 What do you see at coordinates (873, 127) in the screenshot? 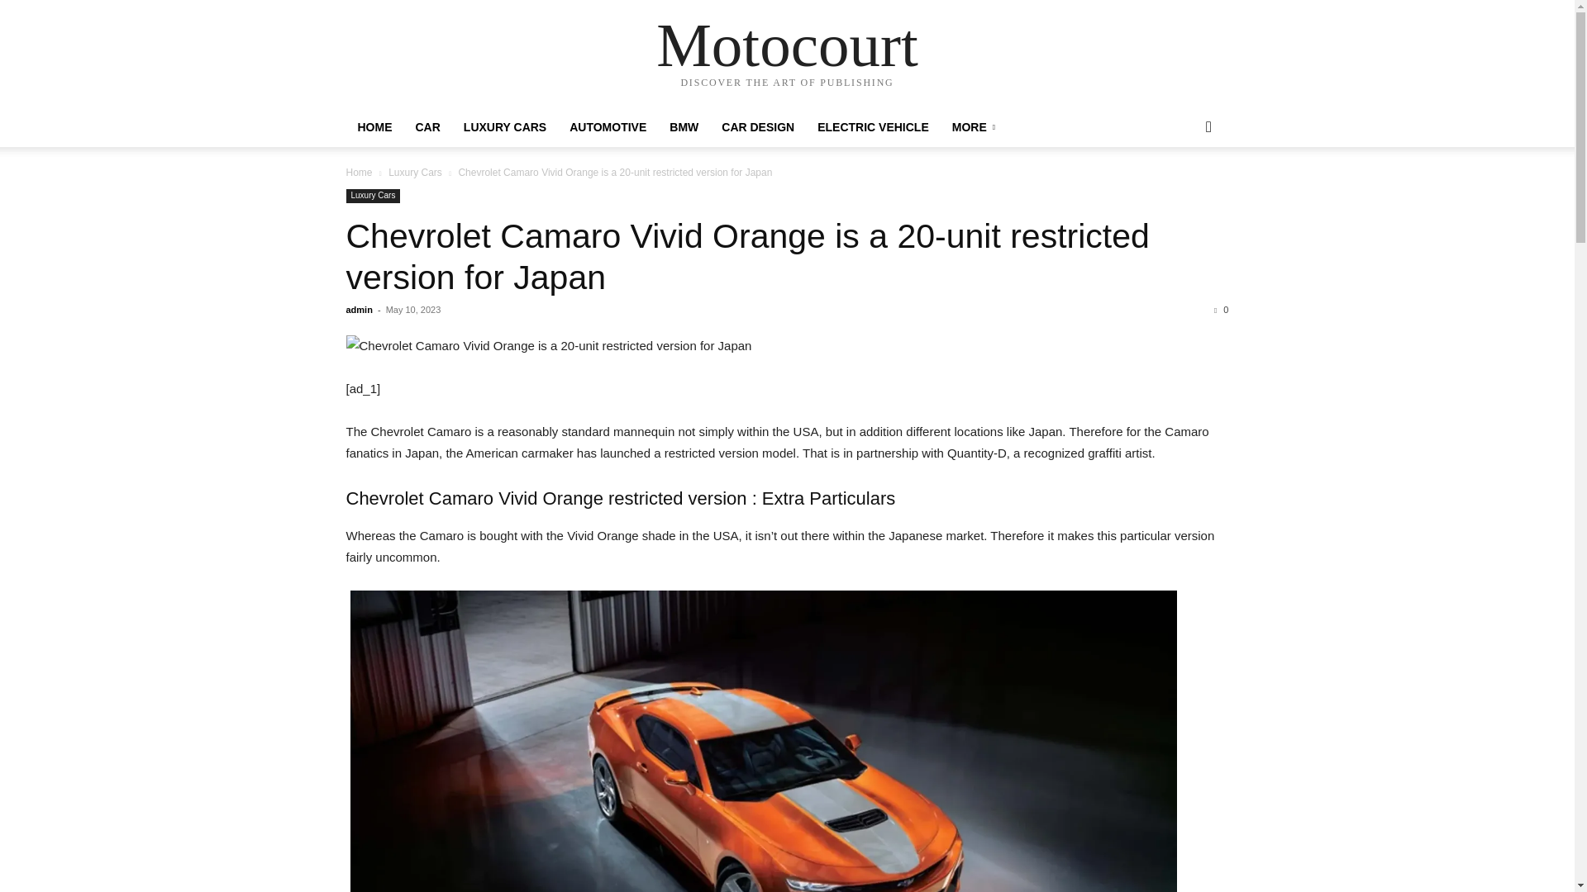
I see `ELECTRIC VEHICLE` at bounding box center [873, 127].